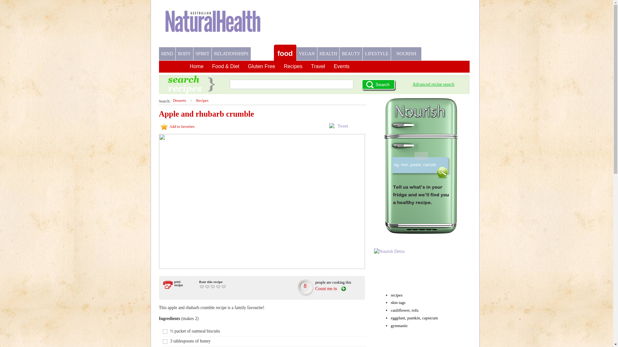 The height and width of the screenshot is (347, 618). I want to click on Recipes, so click(202, 101).